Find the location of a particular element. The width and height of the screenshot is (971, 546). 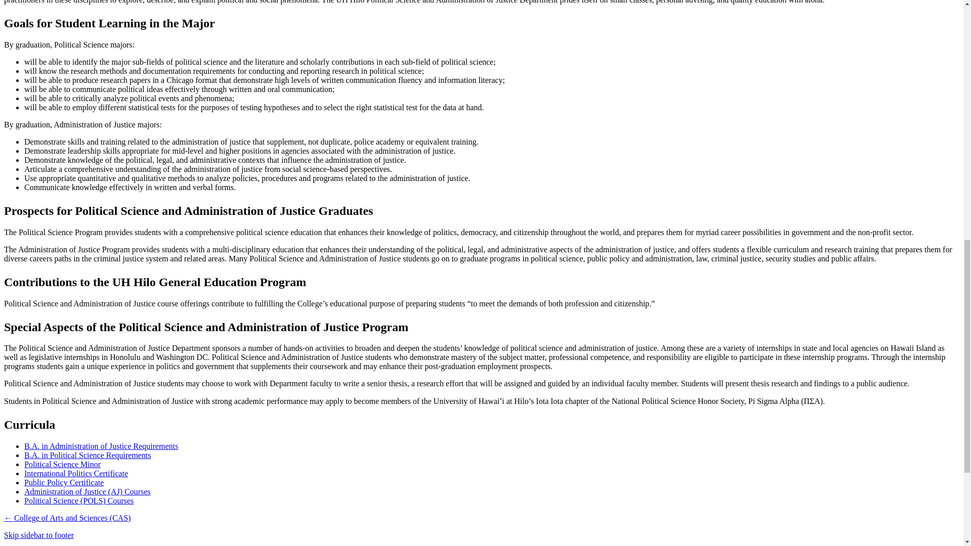

B.A. in Administration of Justice Requirements is located at coordinates (101, 446).